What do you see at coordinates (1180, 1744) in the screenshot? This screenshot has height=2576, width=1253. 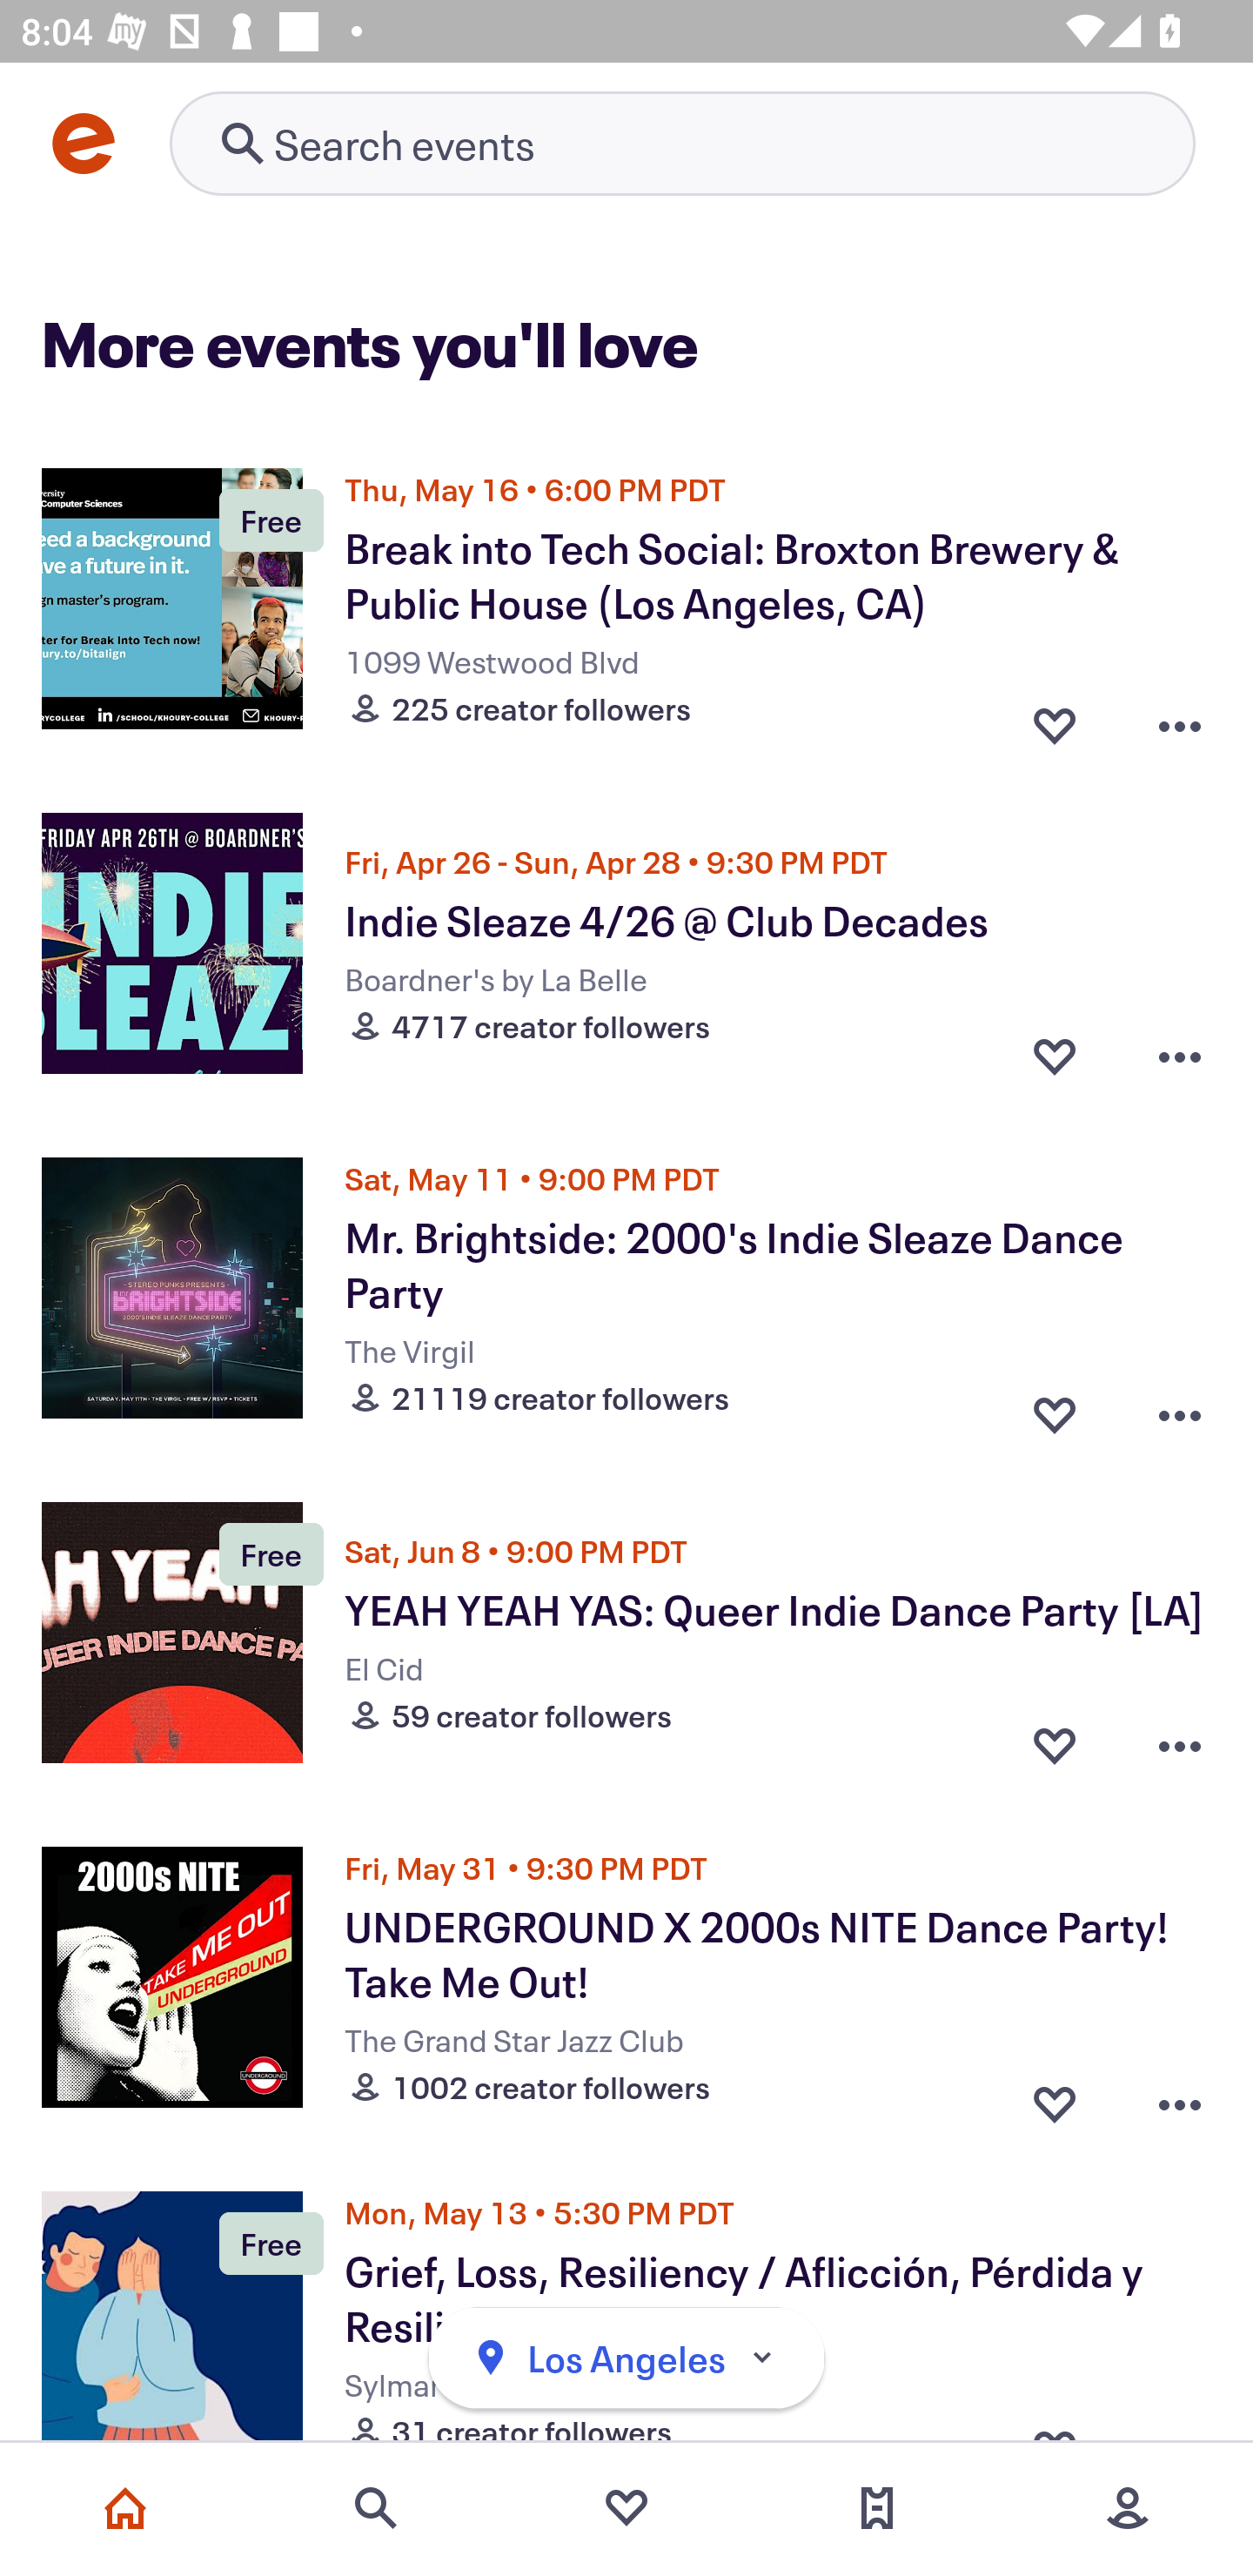 I see `Overflow menu button` at bounding box center [1180, 1744].